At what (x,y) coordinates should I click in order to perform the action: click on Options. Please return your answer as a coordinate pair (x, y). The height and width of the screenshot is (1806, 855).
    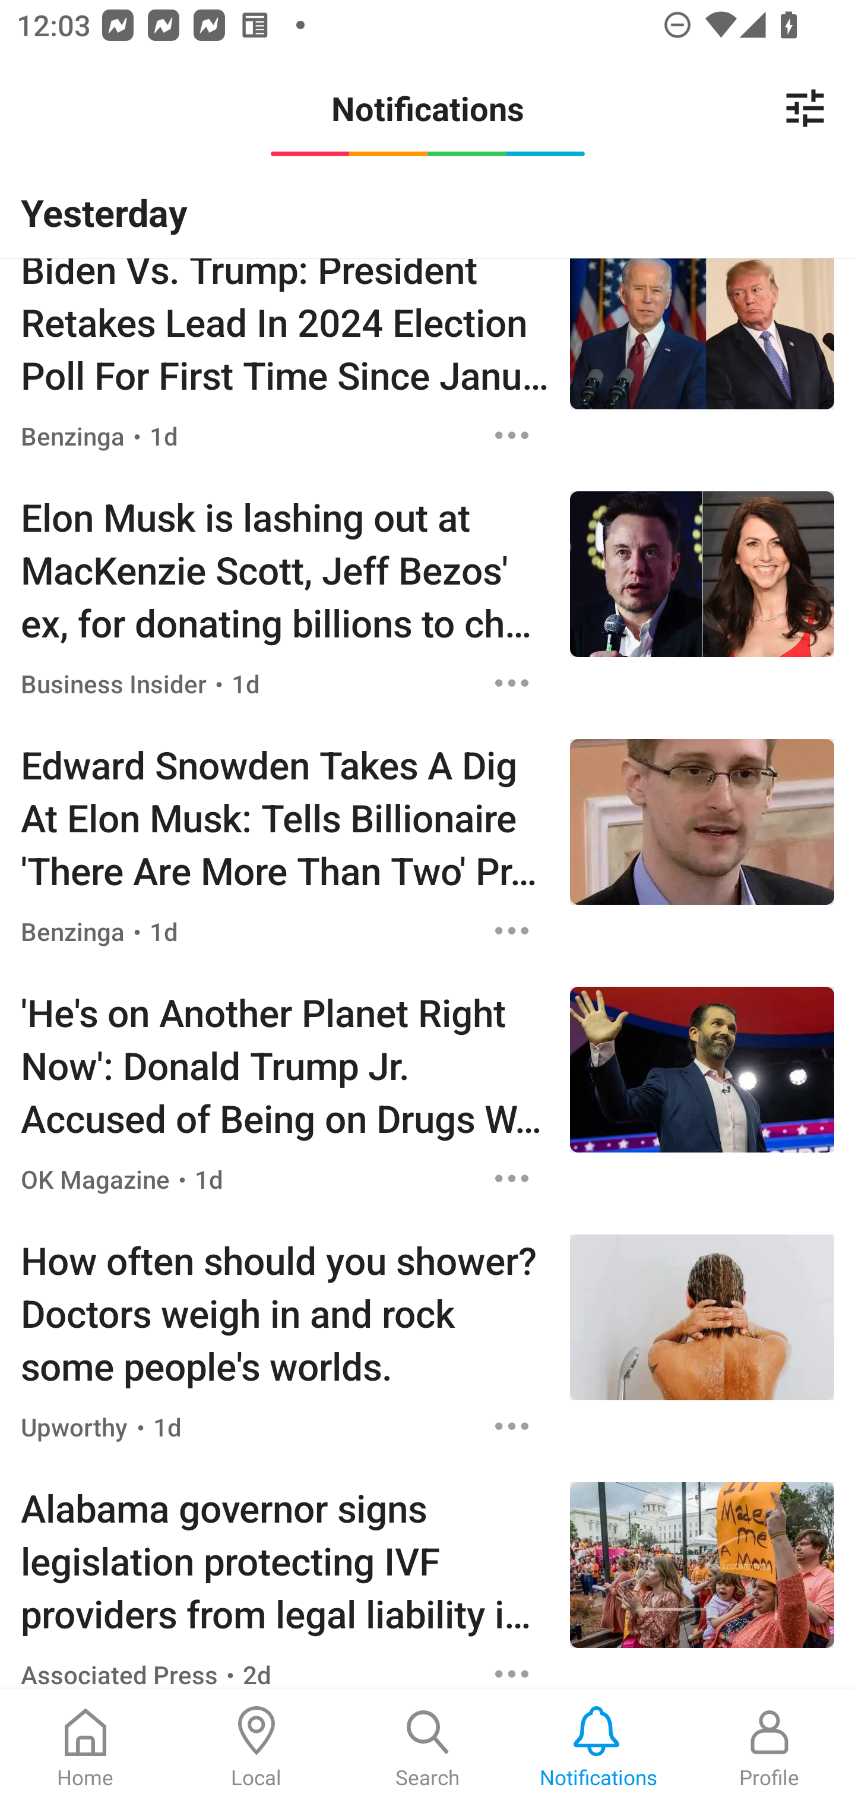
    Looking at the image, I should click on (512, 1669).